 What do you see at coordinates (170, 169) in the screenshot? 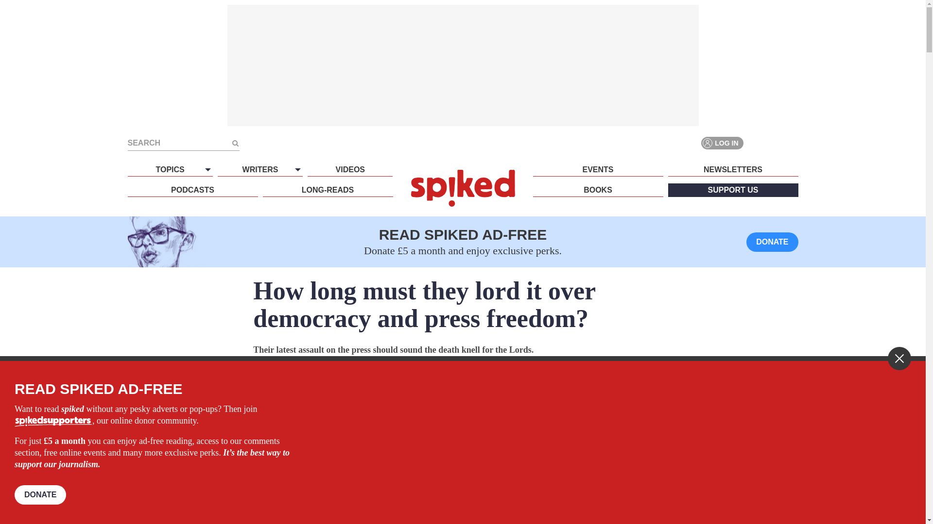
I see `TOPICS` at bounding box center [170, 169].